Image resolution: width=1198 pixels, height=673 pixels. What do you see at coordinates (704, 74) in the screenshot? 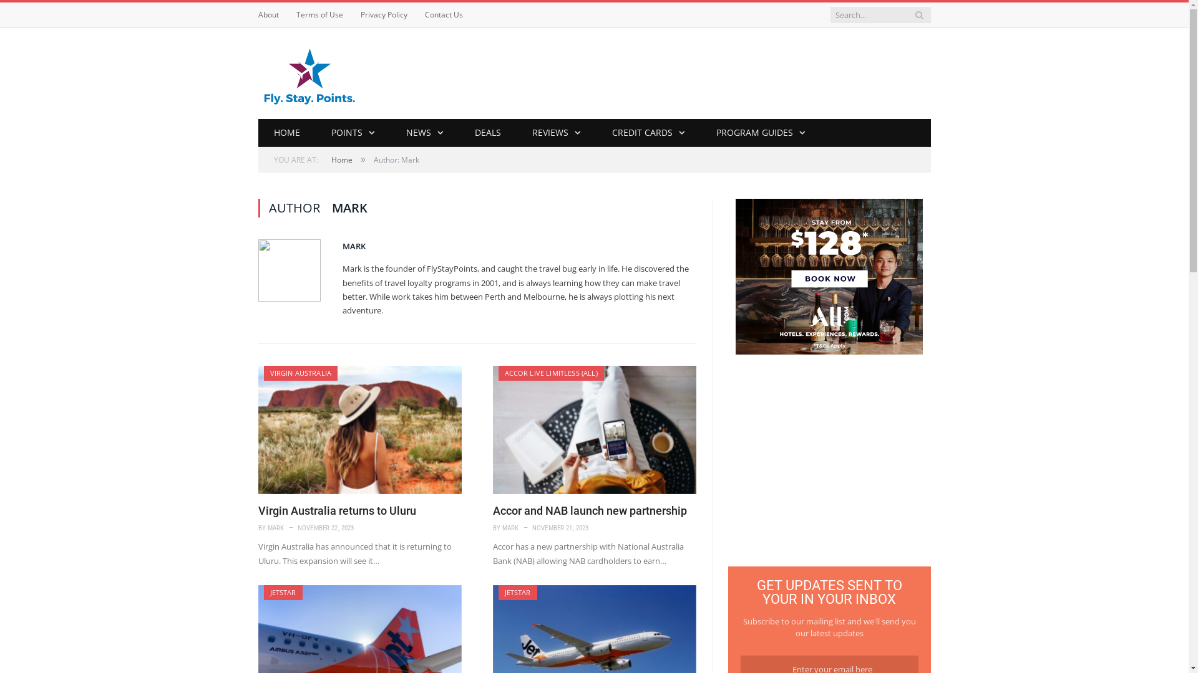
I see `Advertisement` at bounding box center [704, 74].